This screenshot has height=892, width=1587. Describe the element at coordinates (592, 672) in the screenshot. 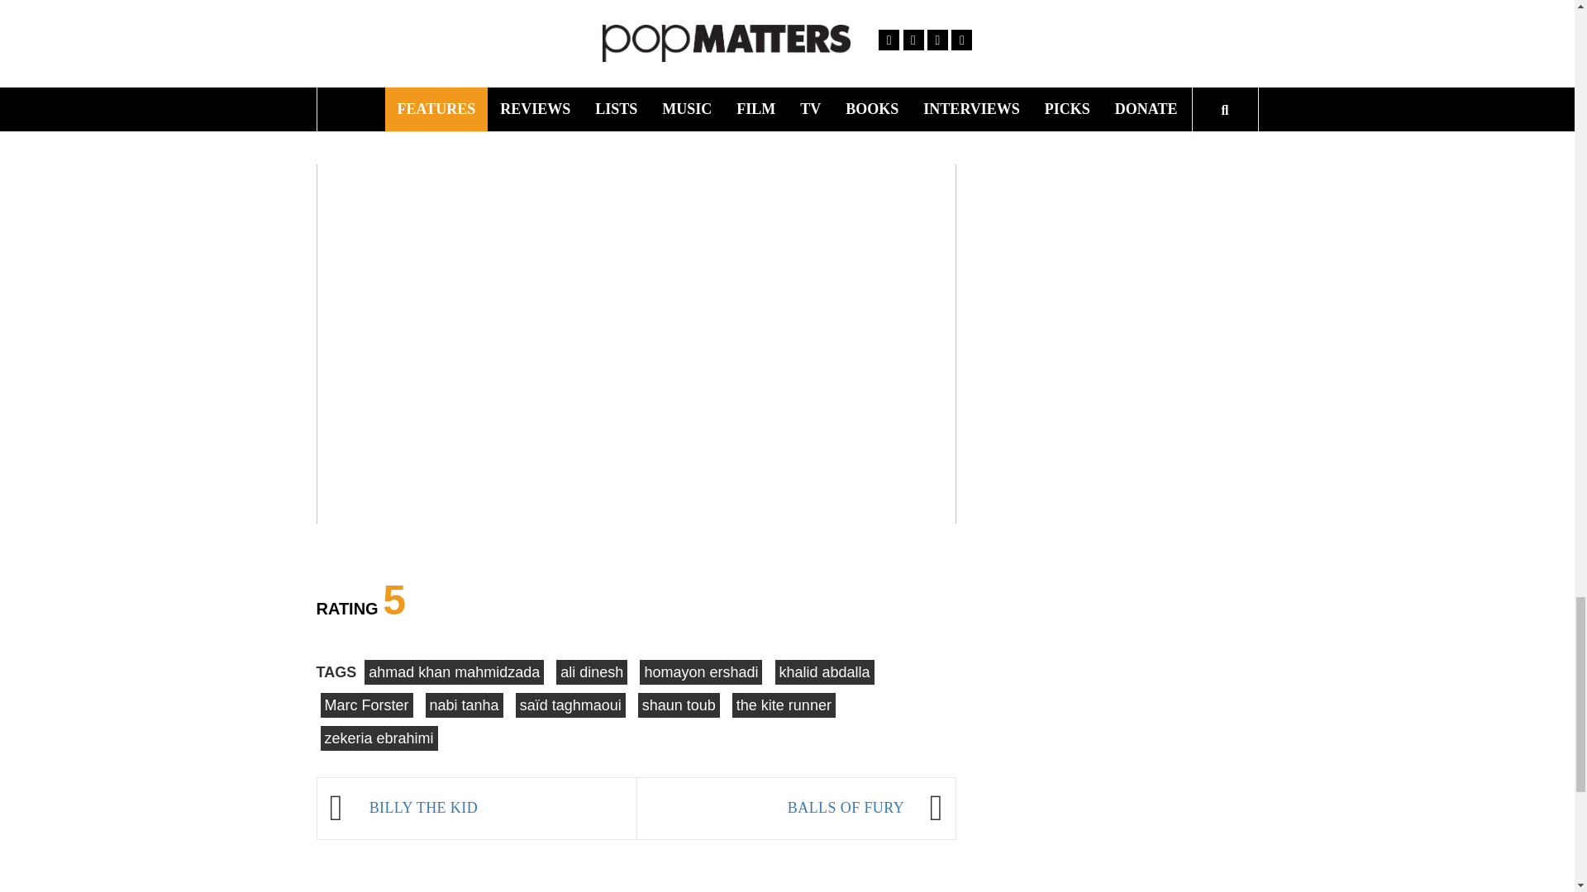

I see `ali dinesh` at that location.